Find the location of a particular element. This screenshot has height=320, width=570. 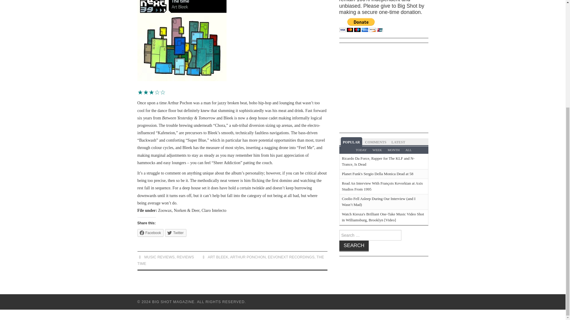

POPULAR is located at coordinates (351, 142).